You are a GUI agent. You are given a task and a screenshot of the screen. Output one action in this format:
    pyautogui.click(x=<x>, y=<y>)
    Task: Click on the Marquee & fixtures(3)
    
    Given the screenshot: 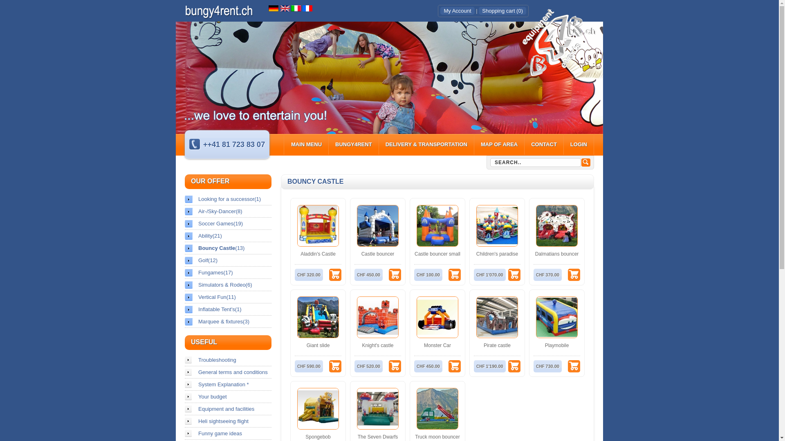 What is the action you would take?
    pyautogui.click(x=228, y=322)
    